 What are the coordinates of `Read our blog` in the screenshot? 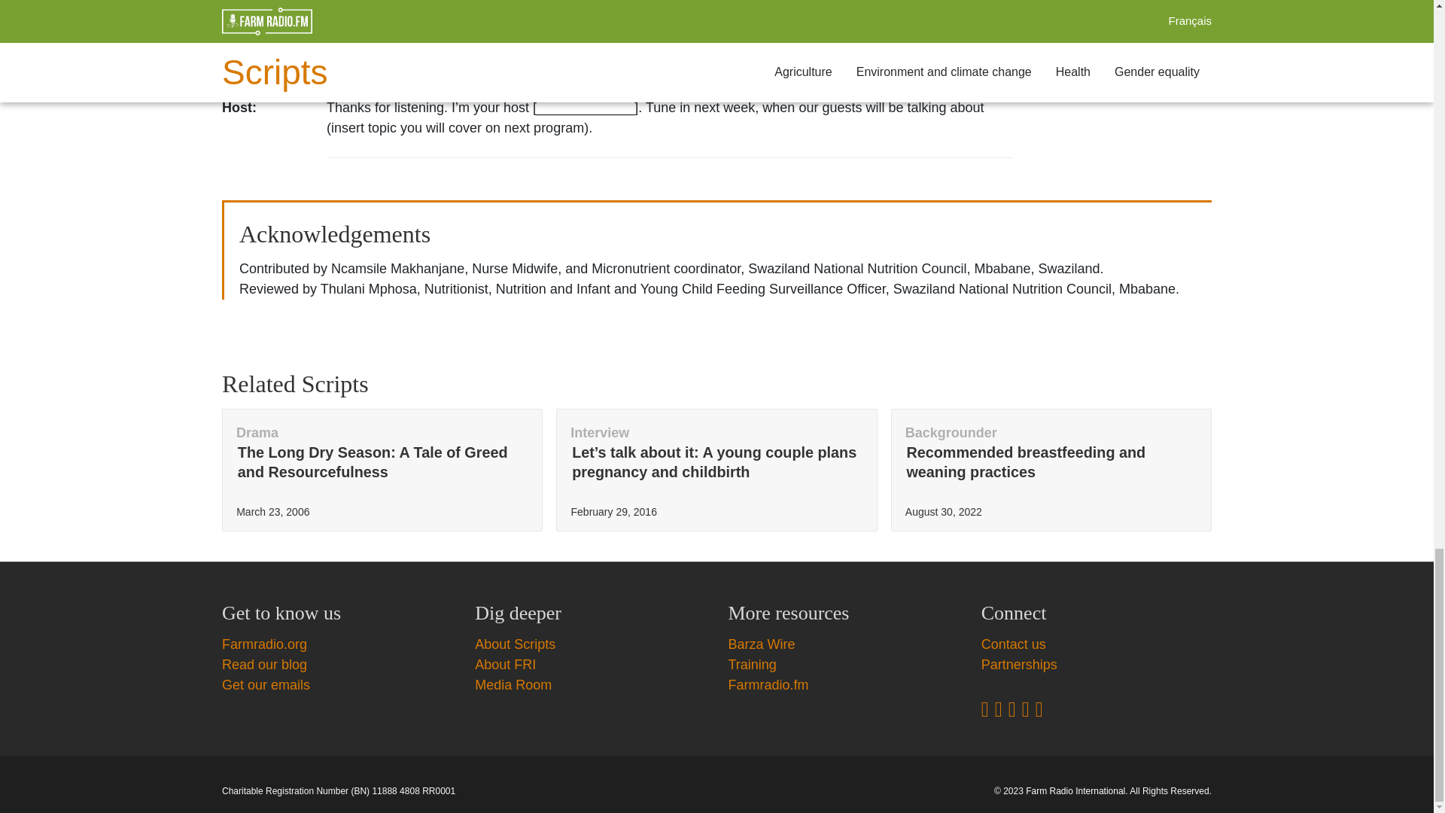 It's located at (264, 664).